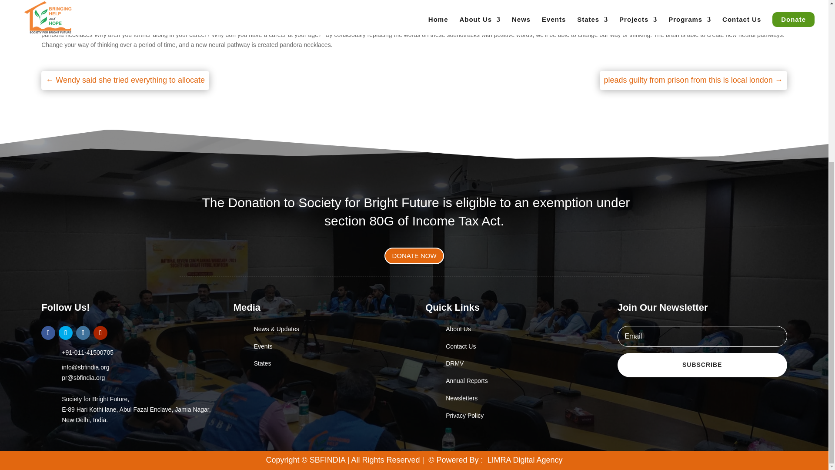 The image size is (835, 470). What do you see at coordinates (414, 256) in the screenshot?
I see `DONATE NOW` at bounding box center [414, 256].